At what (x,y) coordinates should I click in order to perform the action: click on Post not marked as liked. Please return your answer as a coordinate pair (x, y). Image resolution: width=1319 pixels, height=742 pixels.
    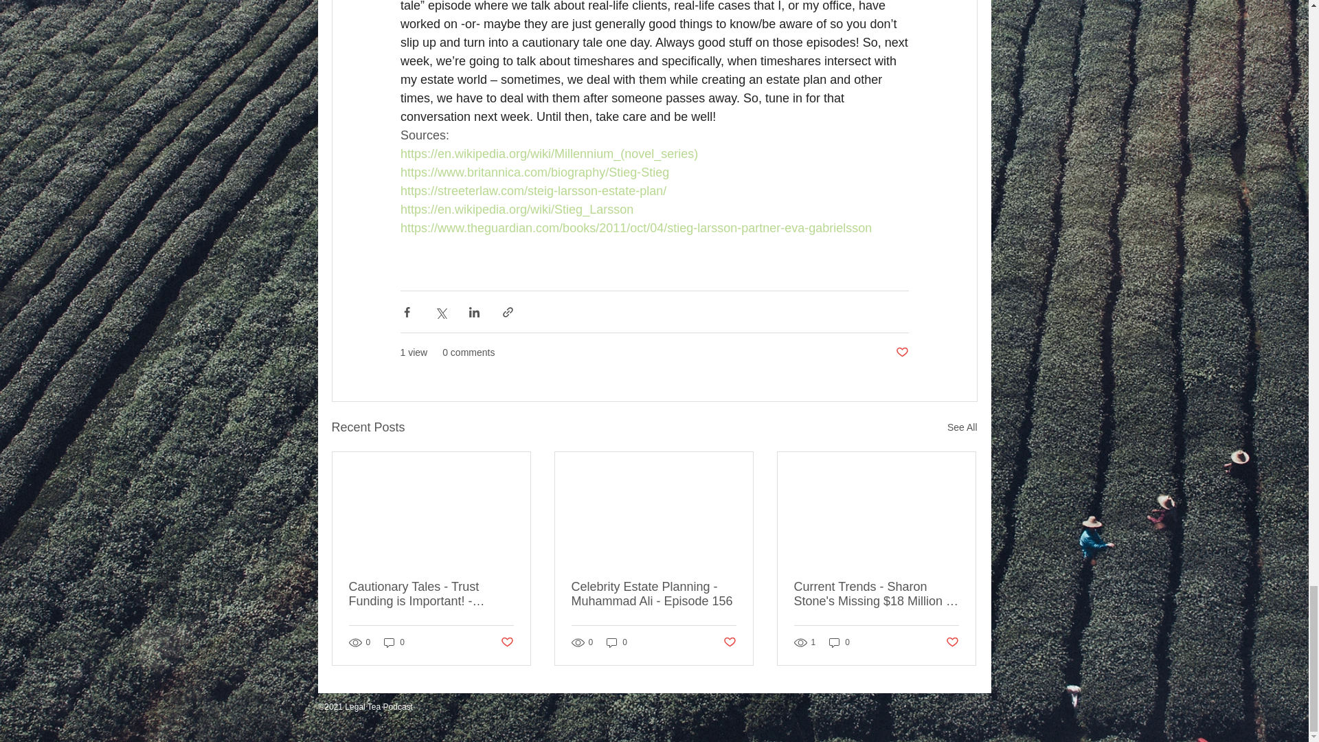
    Looking at the image, I should click on (952, 642).